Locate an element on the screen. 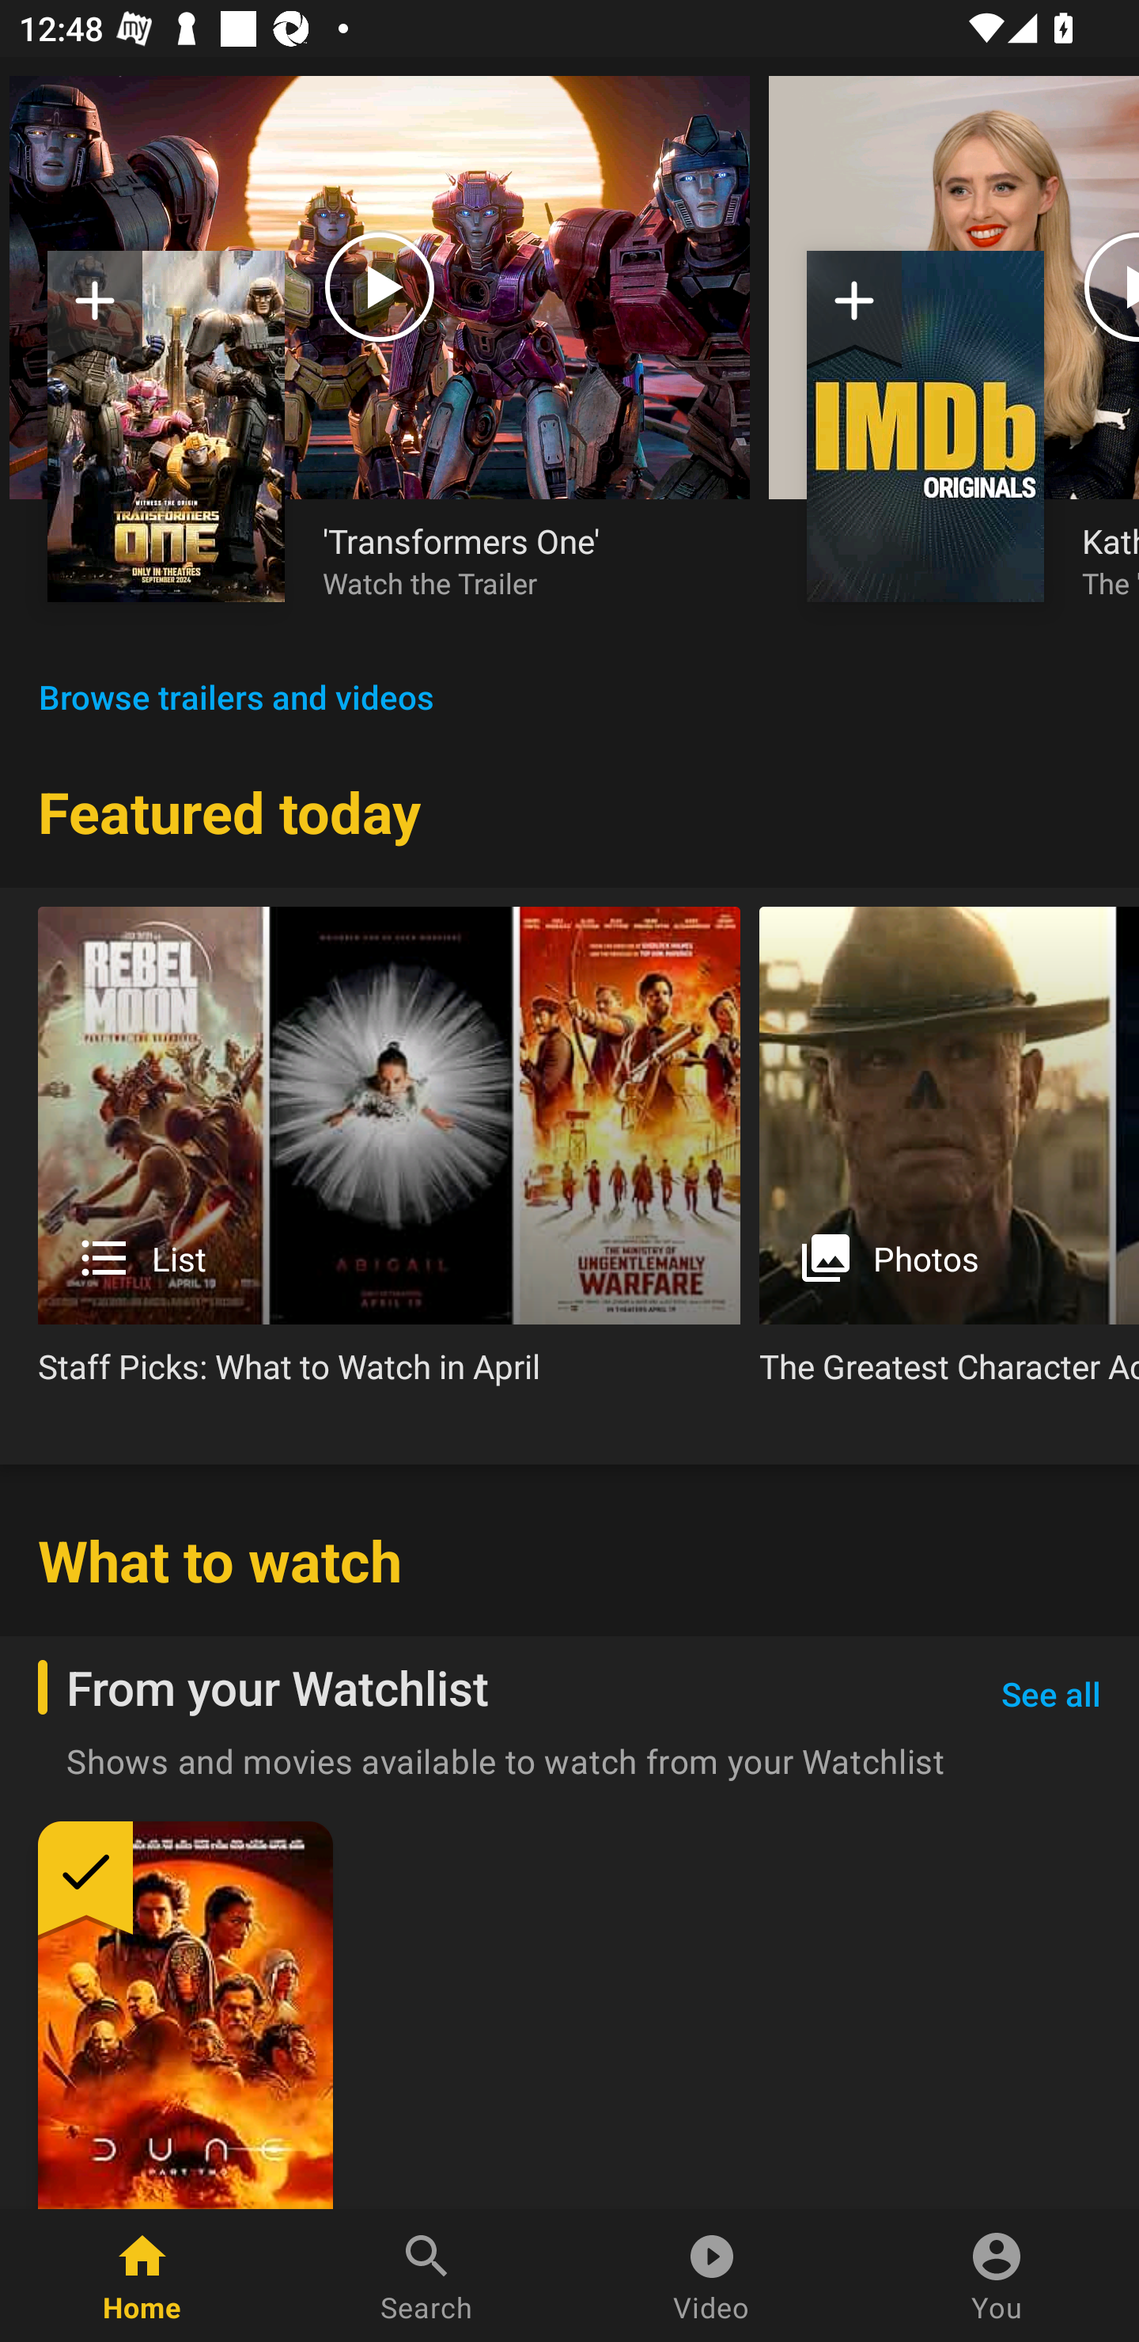 This screenshot has height=2342, width=1139. 'Transformers One' Watch the Trailer is located at coordinates (517, 559).